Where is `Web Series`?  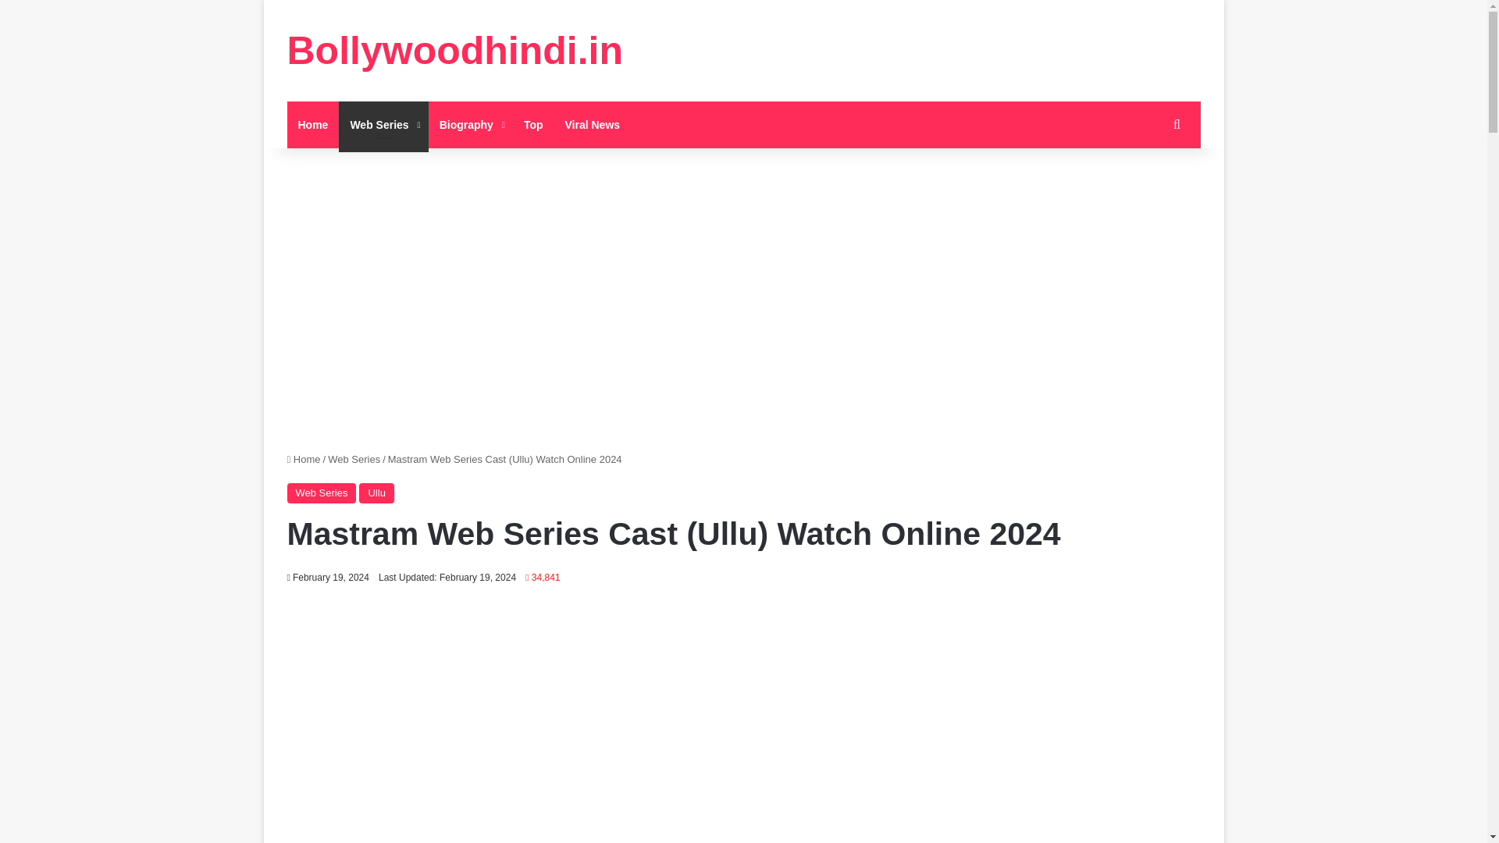
Web Series is located at coordinates (322, 493).